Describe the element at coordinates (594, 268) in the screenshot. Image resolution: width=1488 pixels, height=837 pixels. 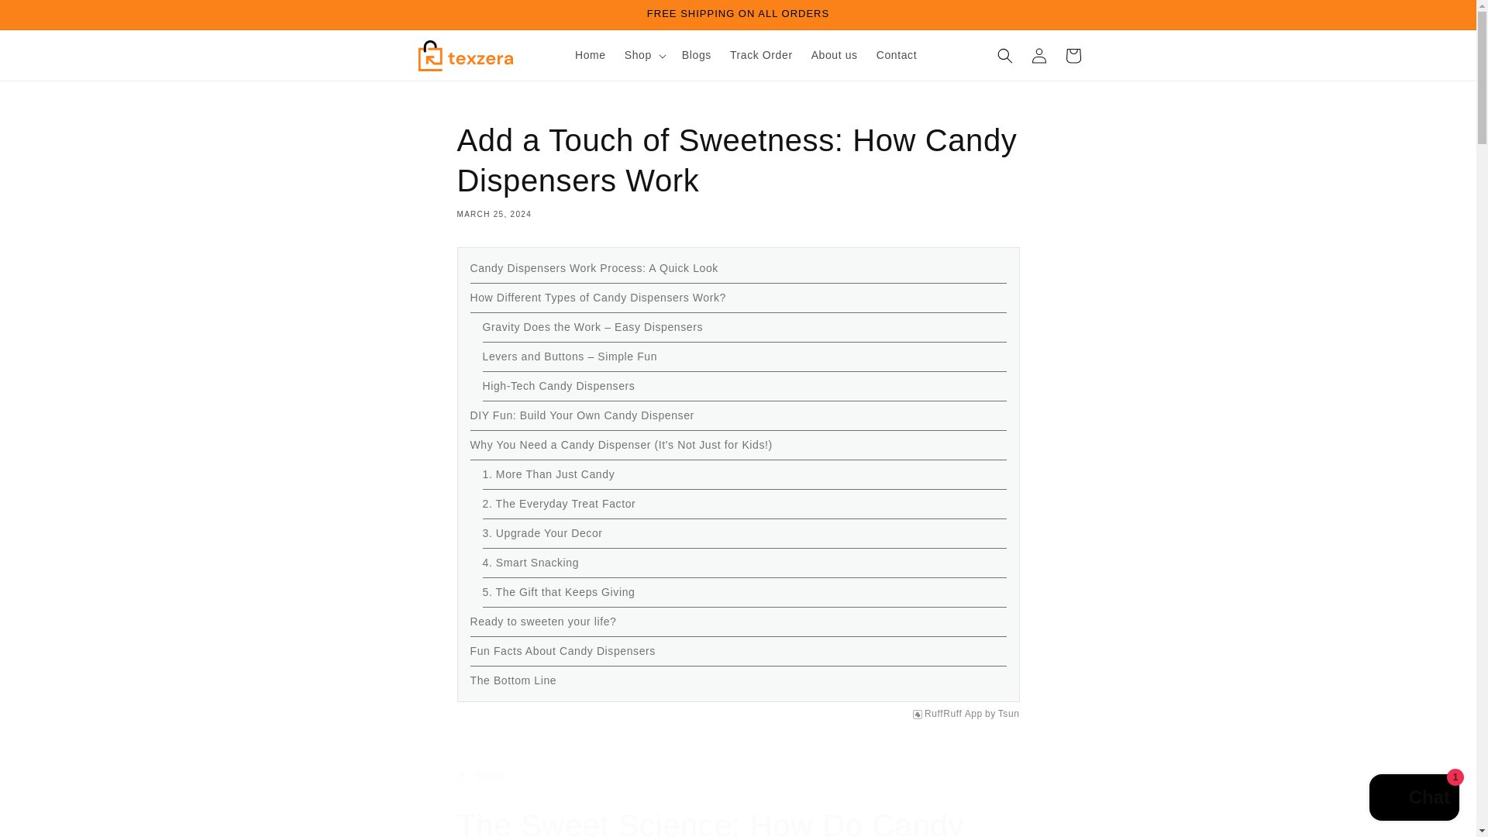
I see `Candy Dispensers Work Process: A Quick Look` at that location.